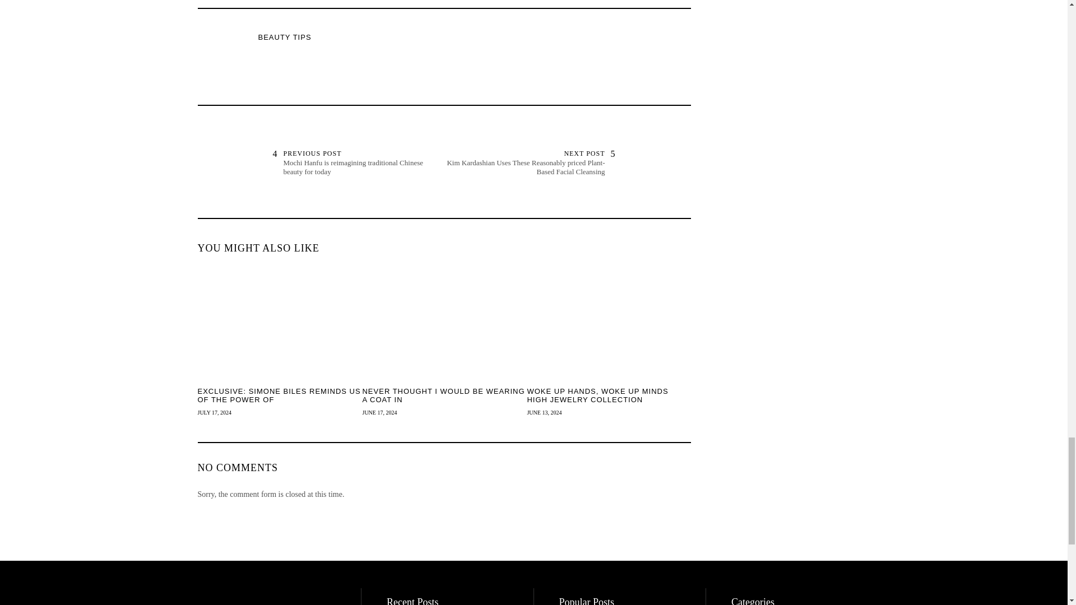 The image size is (1076, 605). What do you see at coordinates (279, 395) in the screenshot?
I see `EXCLUSIVE: Simone Biles Reminds Us Of The Power Of` at bounding box center [279, 395].